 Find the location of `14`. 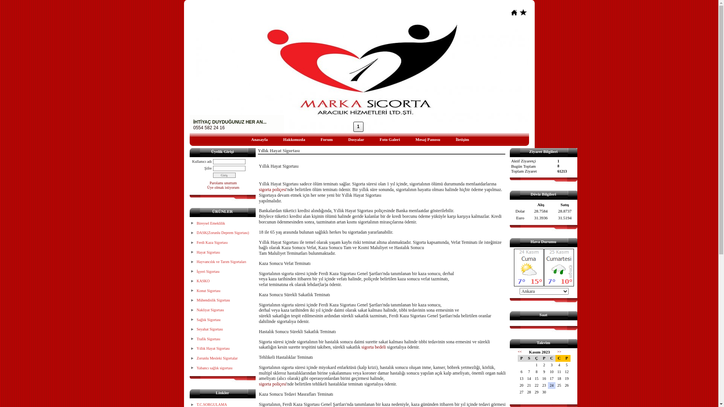

14 is located at coordinates (529, 379).